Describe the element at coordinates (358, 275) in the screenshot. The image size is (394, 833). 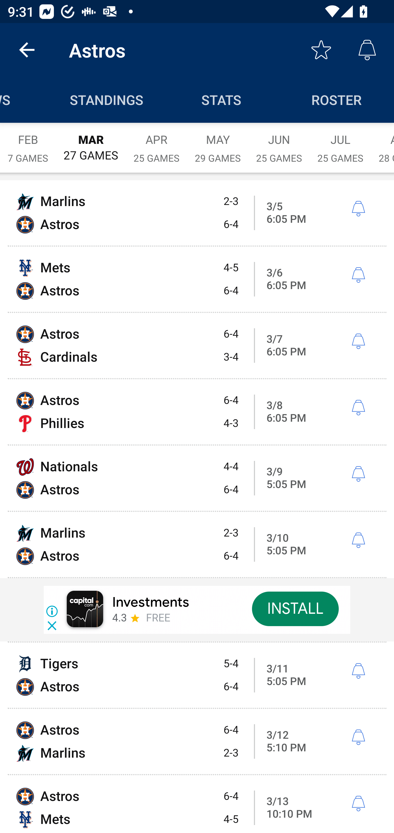
I see `í` at that location.